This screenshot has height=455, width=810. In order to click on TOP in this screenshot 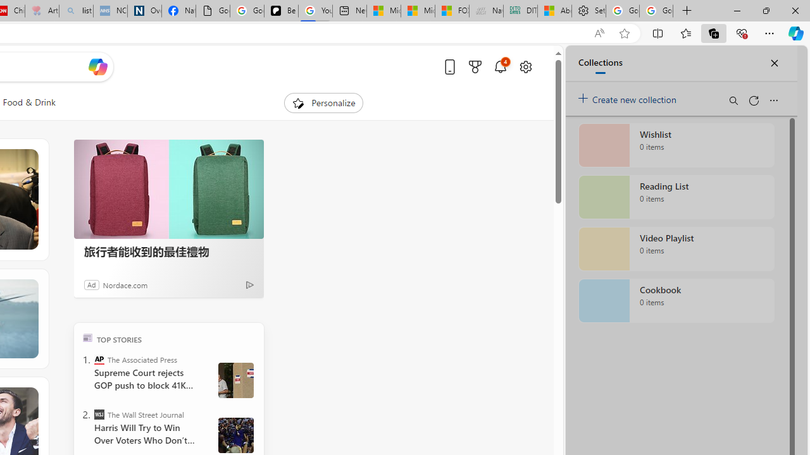, I will do `click(87, 337)`.